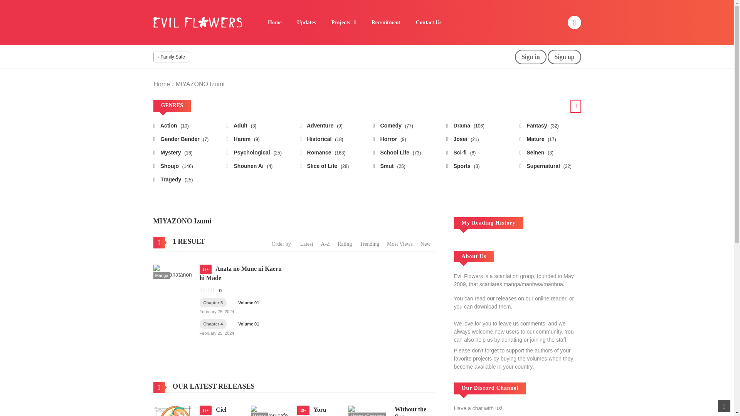  Describe the element at coordinates (564, 57) in the screenshot. I see `Sign up` at that location.